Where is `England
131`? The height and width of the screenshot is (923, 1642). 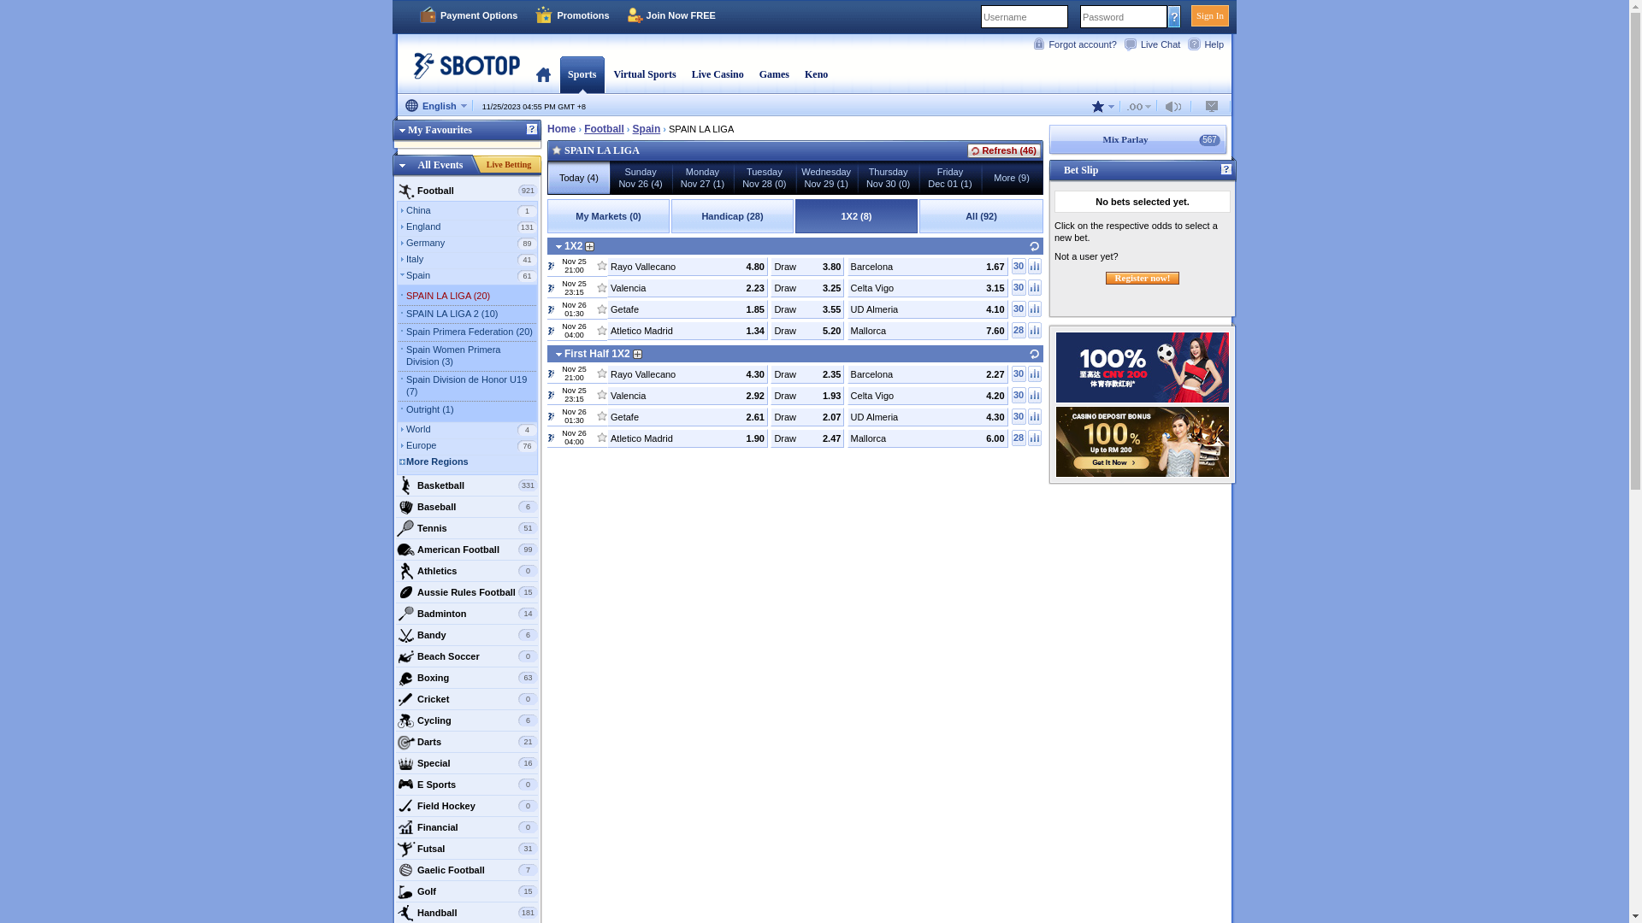 England
131 is located at coordinates (472, 228).